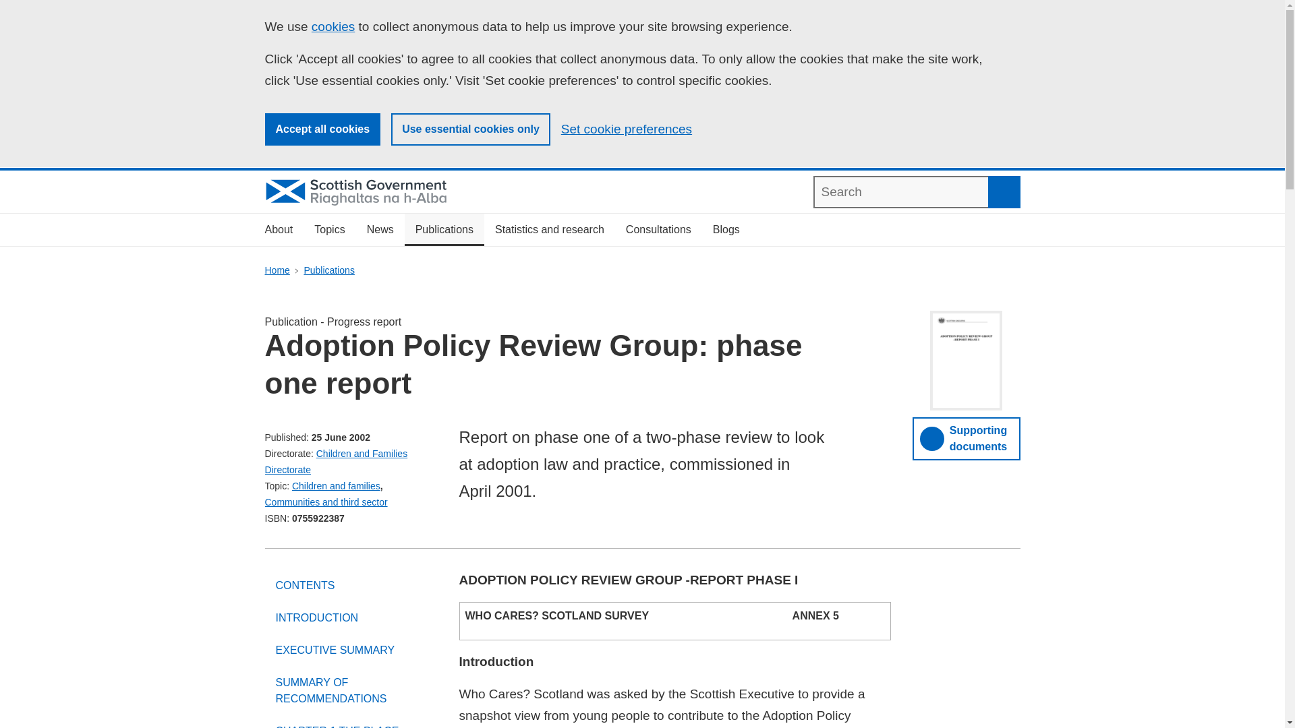  I want to click on cookies, so click(333, 26).